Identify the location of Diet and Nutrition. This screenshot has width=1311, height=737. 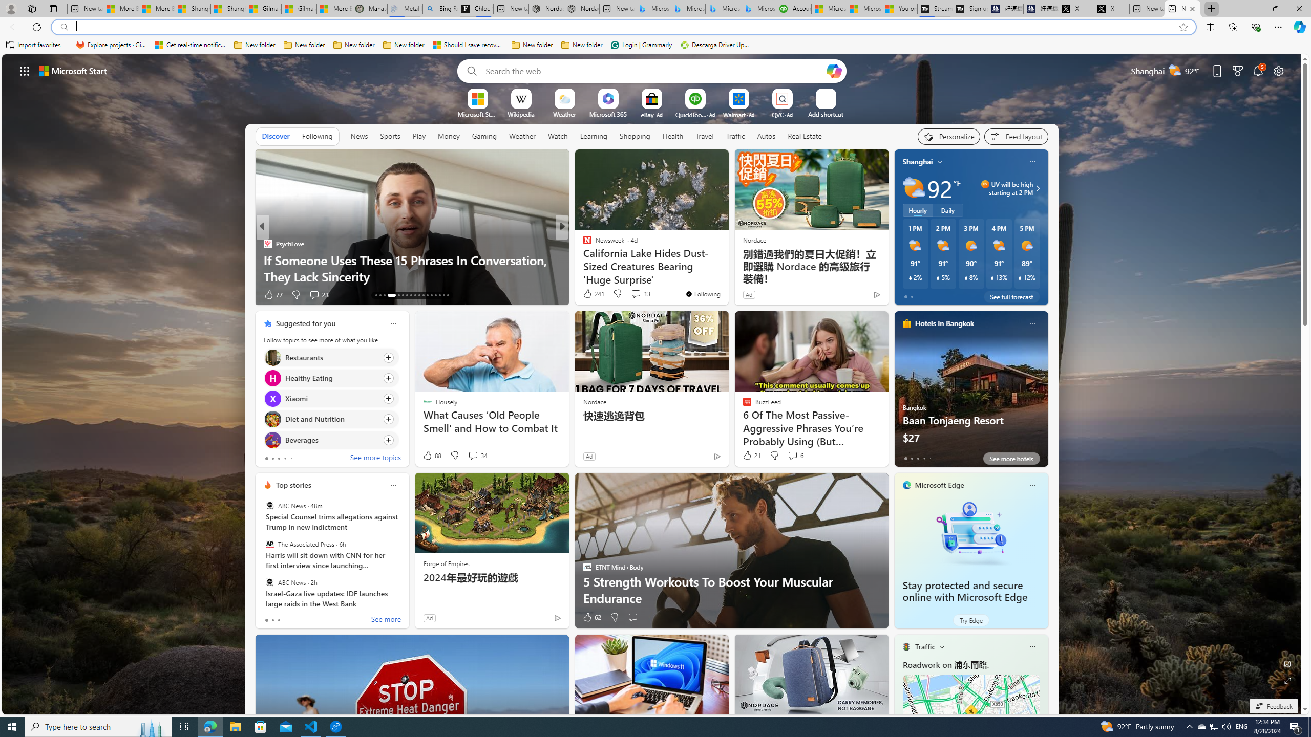
(272, 420).